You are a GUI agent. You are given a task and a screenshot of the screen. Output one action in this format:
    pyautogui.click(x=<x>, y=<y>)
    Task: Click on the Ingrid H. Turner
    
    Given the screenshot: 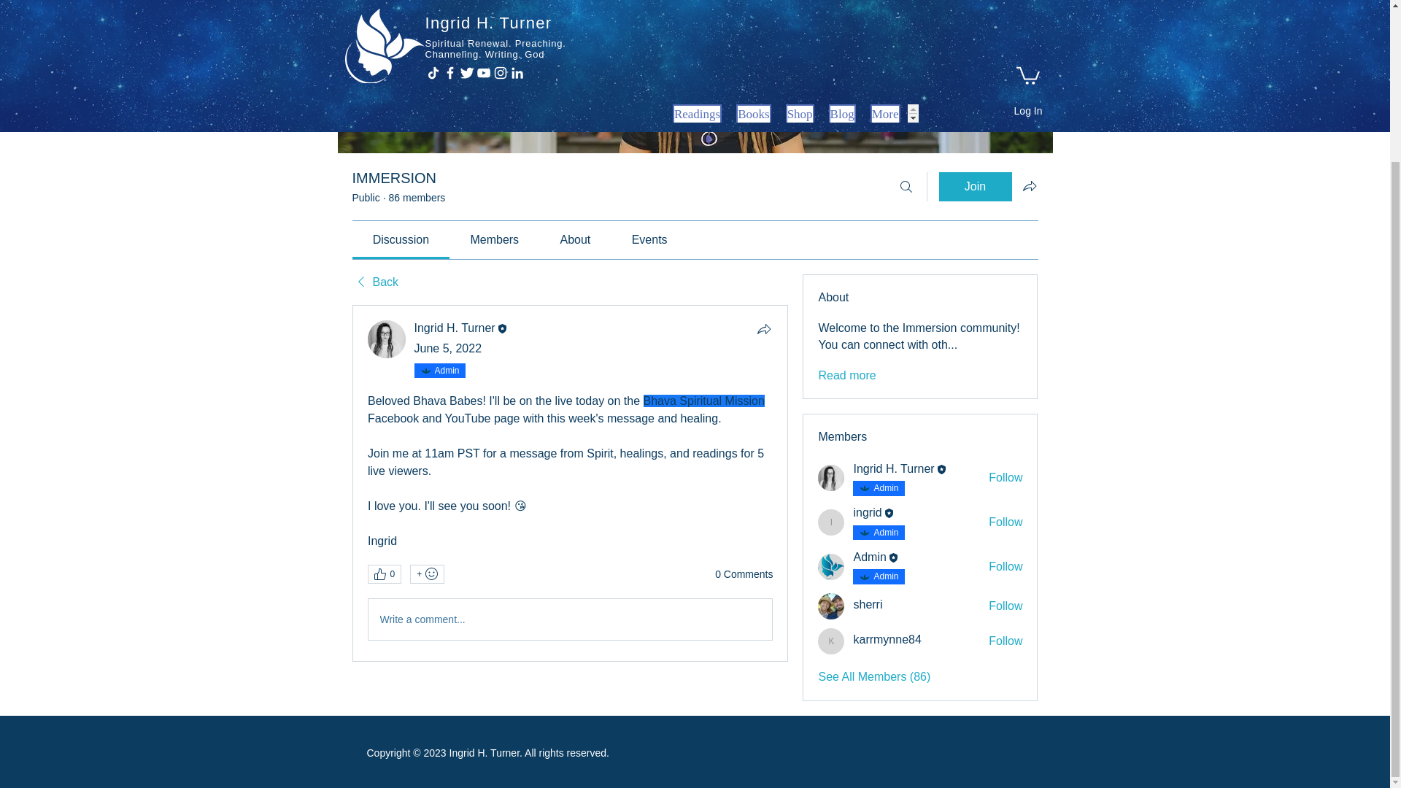 What is the action you would take?
    pyautogui.click(x=893, y=468)
    